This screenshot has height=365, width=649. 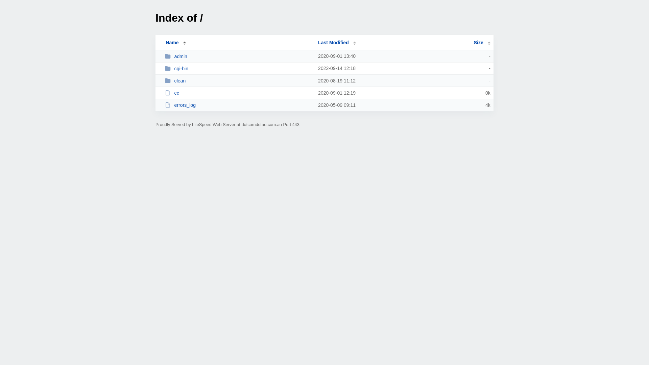 What do you see at coordinates (239, 93) in the screenshot?
I see `cc` at bounding box center [239, 93].